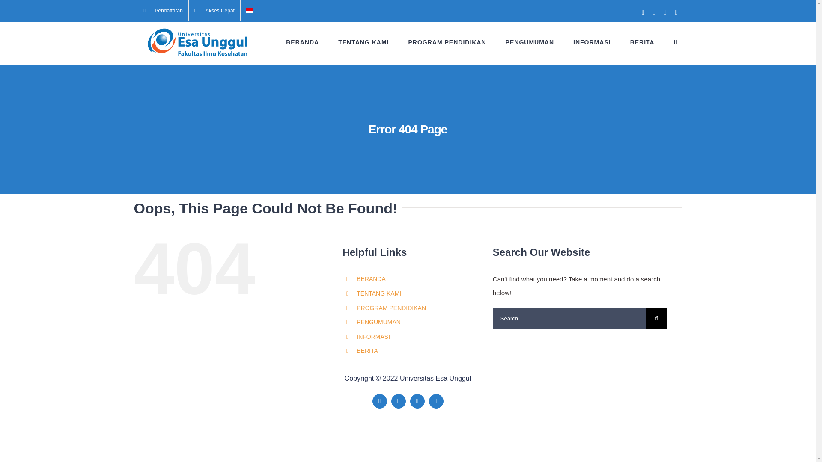 This screenshot has width=822, height=462. I want to click on Facebook, so click(643, 12).